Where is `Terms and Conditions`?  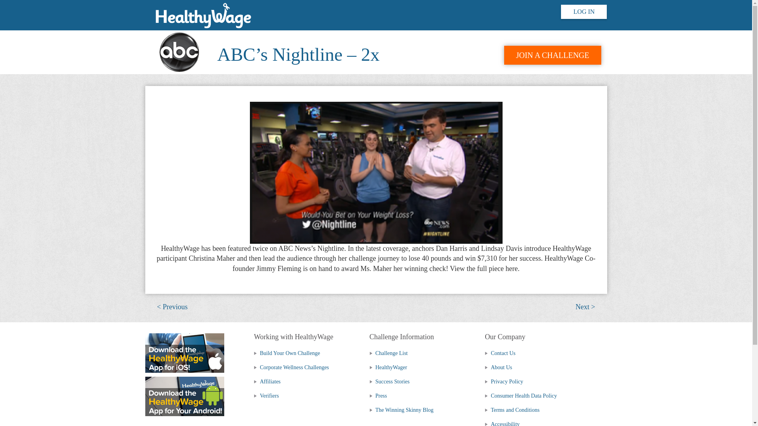
Terms and Conditions is located at coordinates (512, 410).